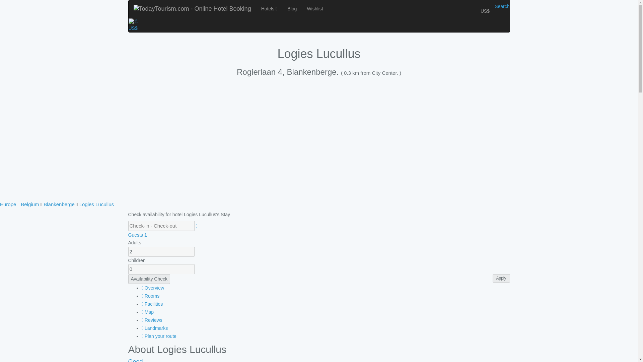  I want to click on Blankenberge, so click(59, 204).